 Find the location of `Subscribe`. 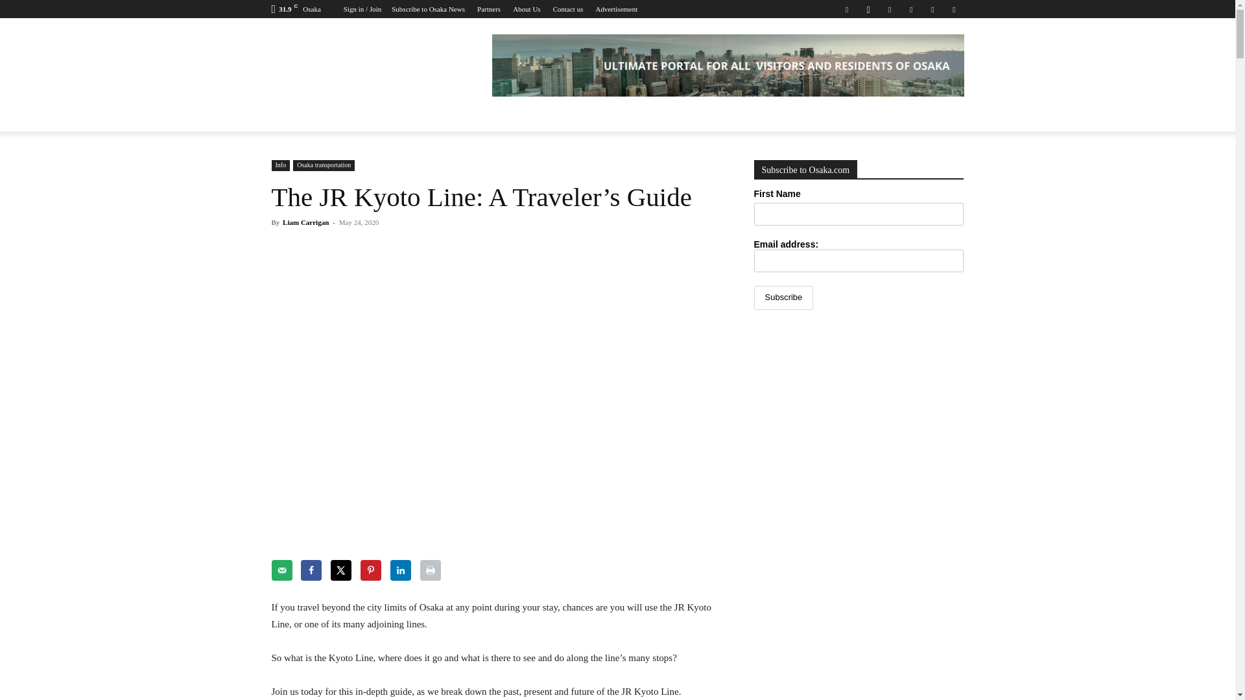

Subscribe is located at coordinates (783, 297).